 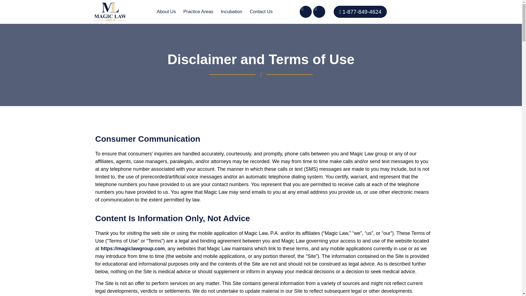 I want to click on About Us, so click(x=166, y=12).